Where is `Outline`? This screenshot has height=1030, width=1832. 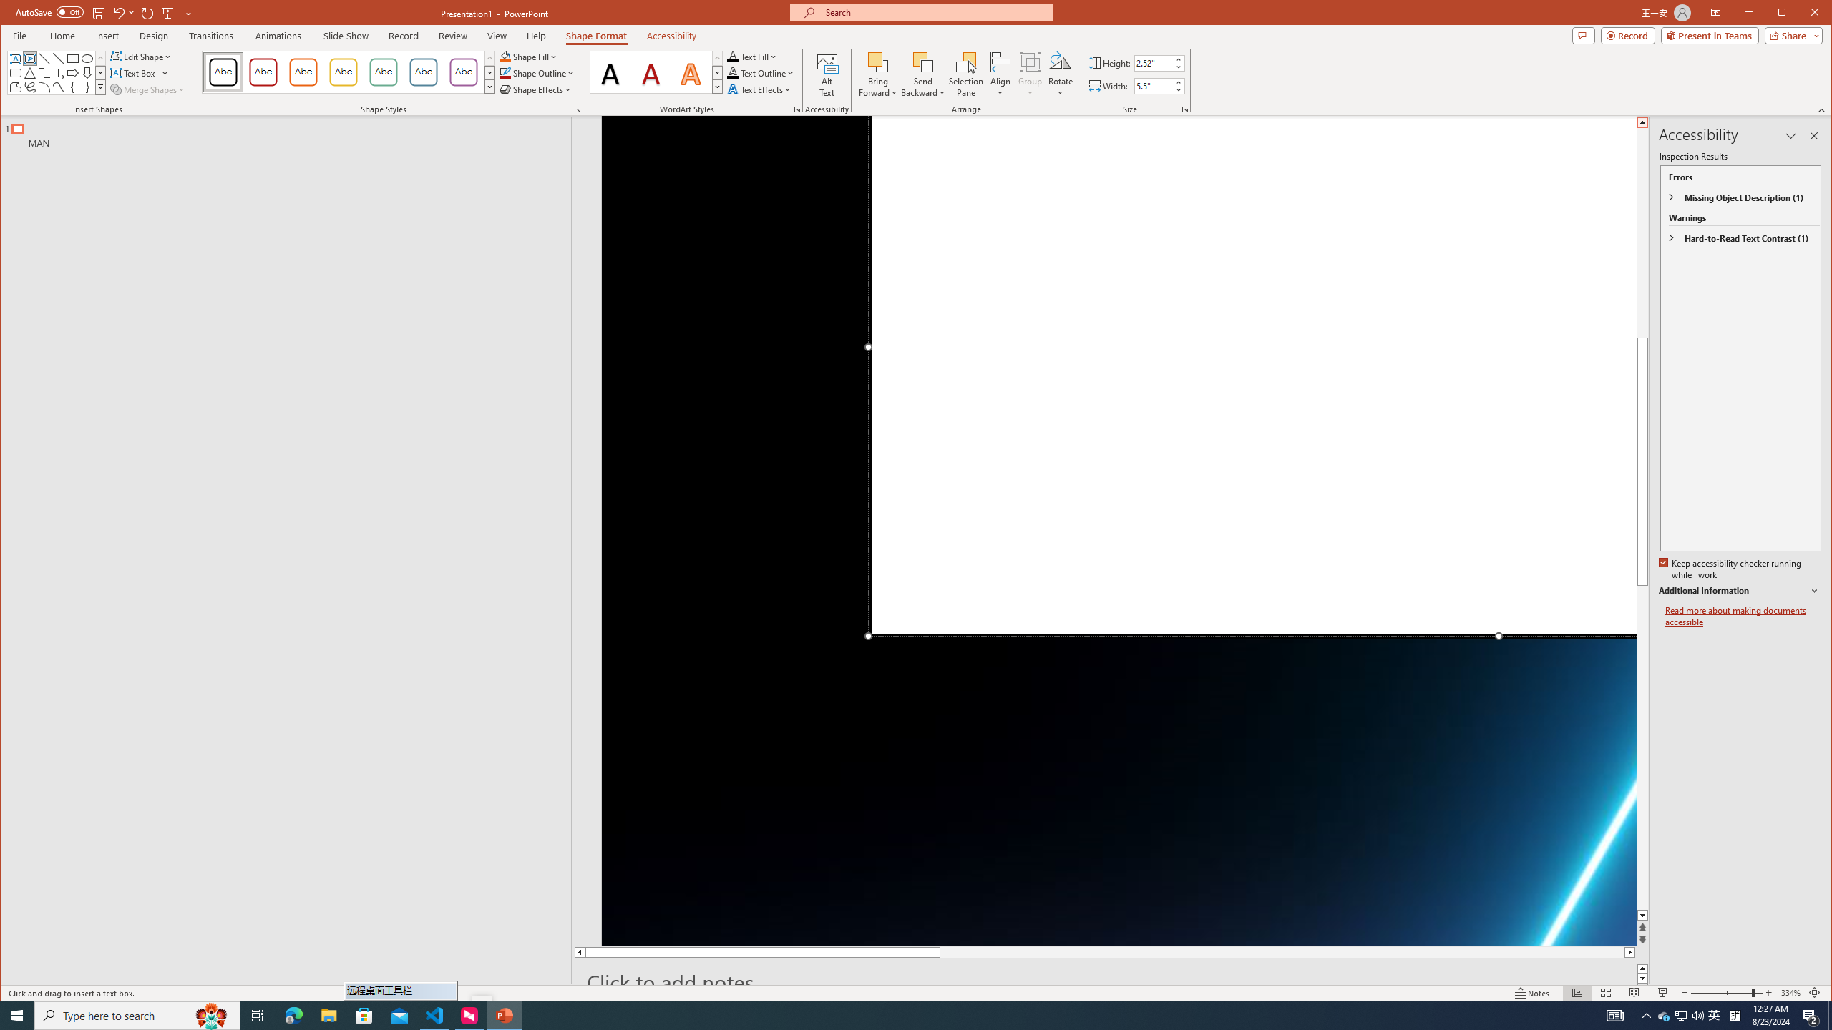 Outline is located at coordinates (292, 132).